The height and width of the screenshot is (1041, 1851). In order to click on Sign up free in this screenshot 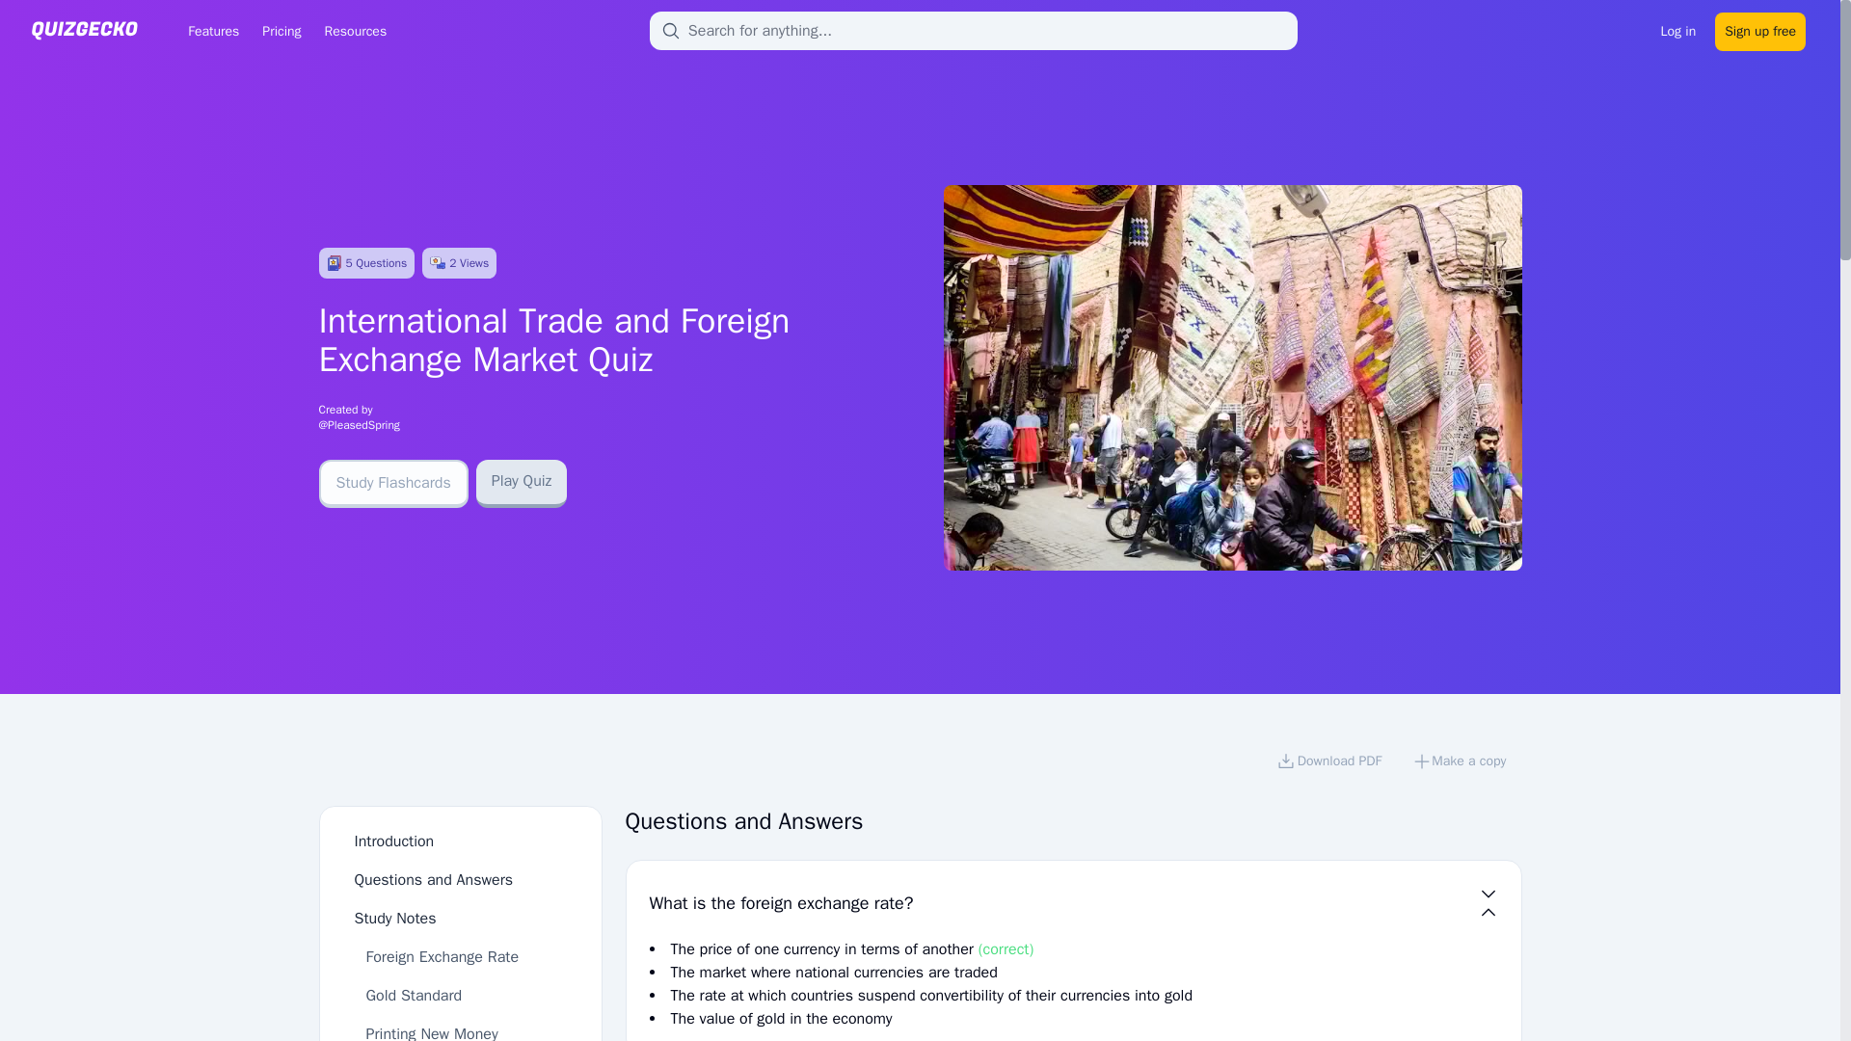, I will do `click(1760, 29)`.